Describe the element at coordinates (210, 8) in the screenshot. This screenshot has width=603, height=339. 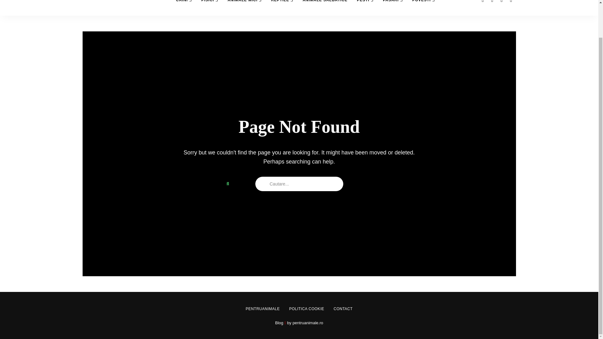
I see `PISICI` at that location.